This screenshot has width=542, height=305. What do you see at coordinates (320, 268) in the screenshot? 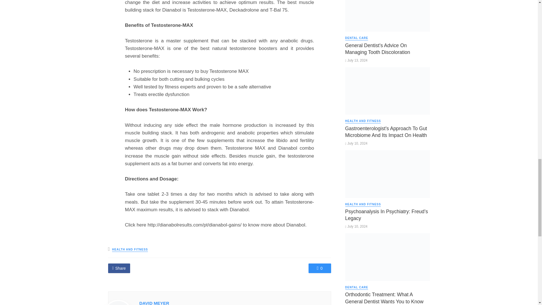
I see `0` at bounding box center [320, 268].